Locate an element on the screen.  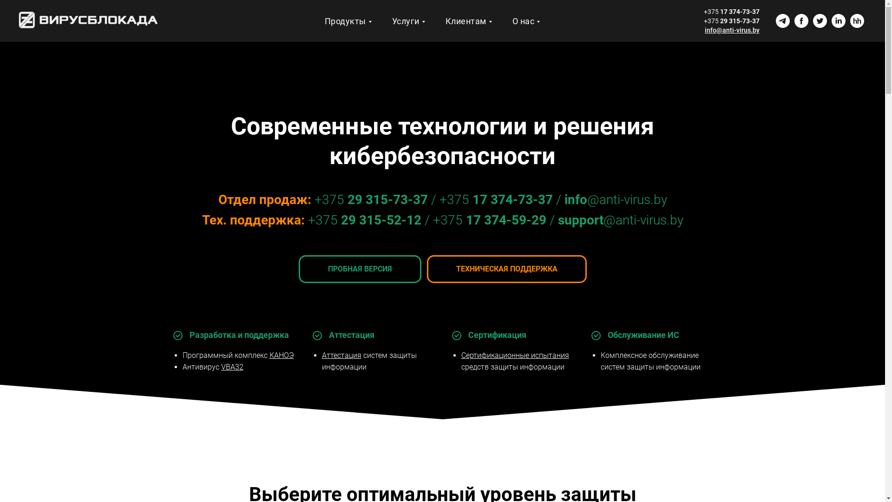
Telegram is located at coordinates (783, 21).